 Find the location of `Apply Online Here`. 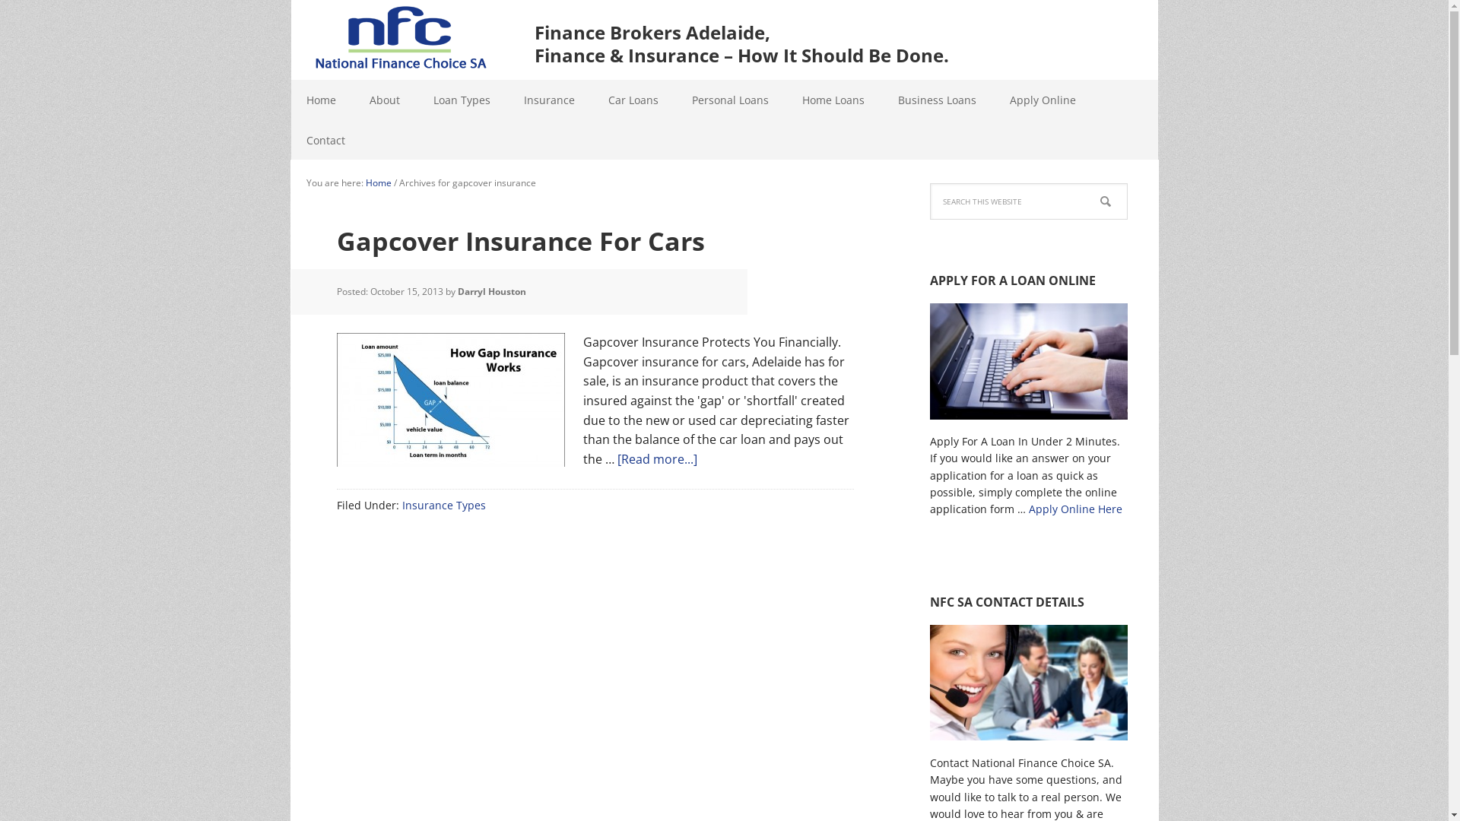

Apply Online Here is located at coordinates (1075, 509).